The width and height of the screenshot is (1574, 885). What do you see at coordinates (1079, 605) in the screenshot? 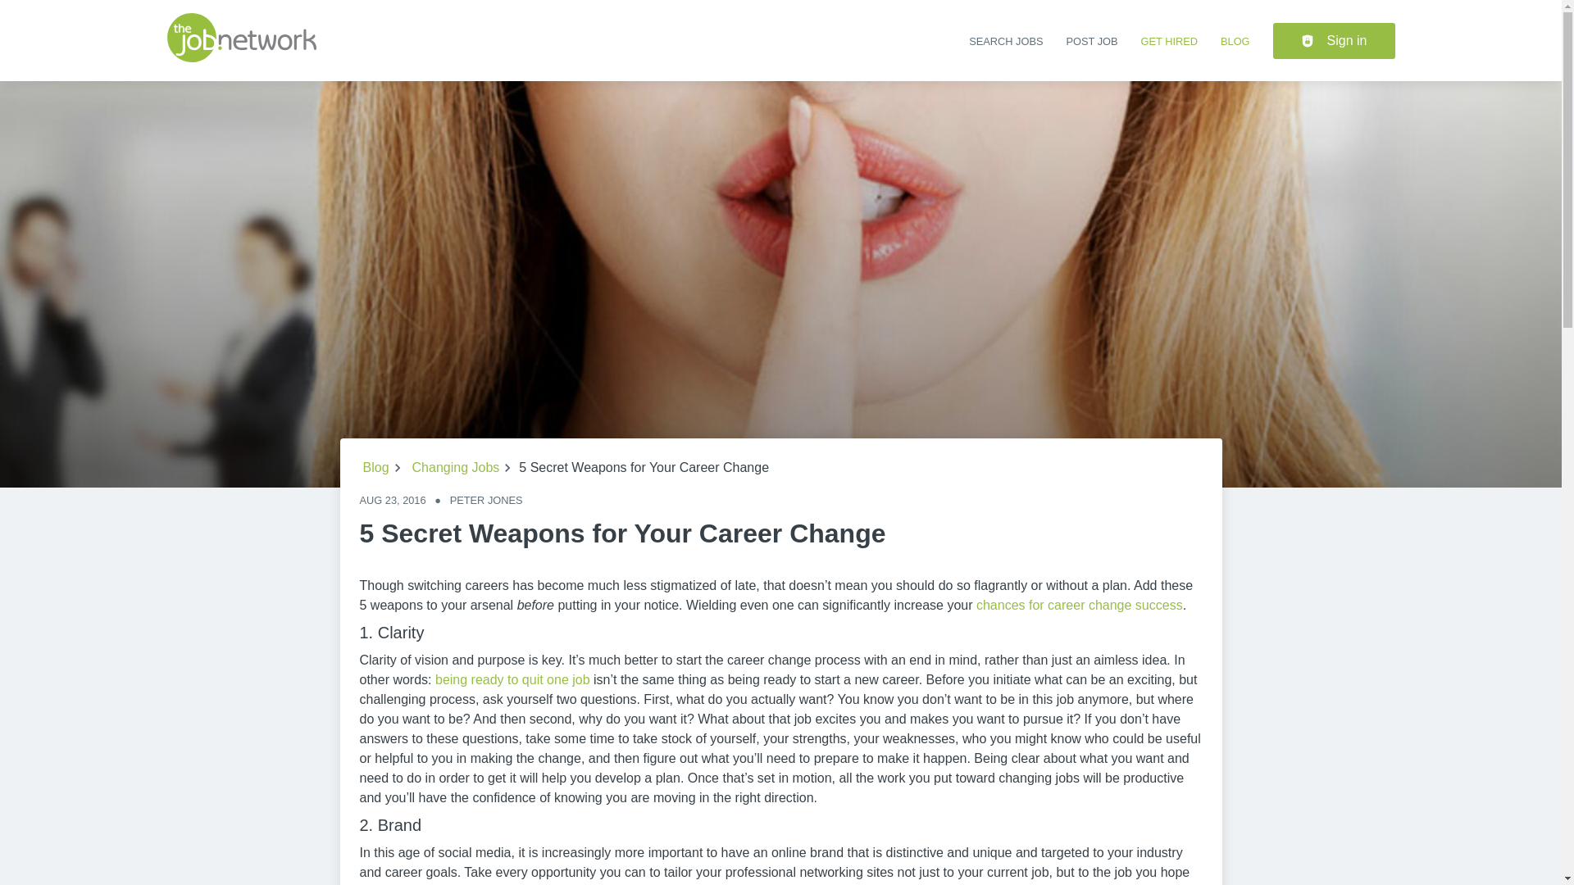
I see `chances for career change success` at bounding box center [1079, 605].